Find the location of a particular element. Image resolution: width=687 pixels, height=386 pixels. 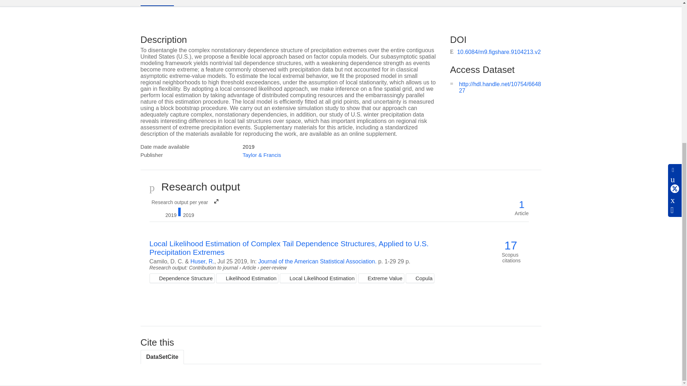

17 is located at coordinates (202, 261).